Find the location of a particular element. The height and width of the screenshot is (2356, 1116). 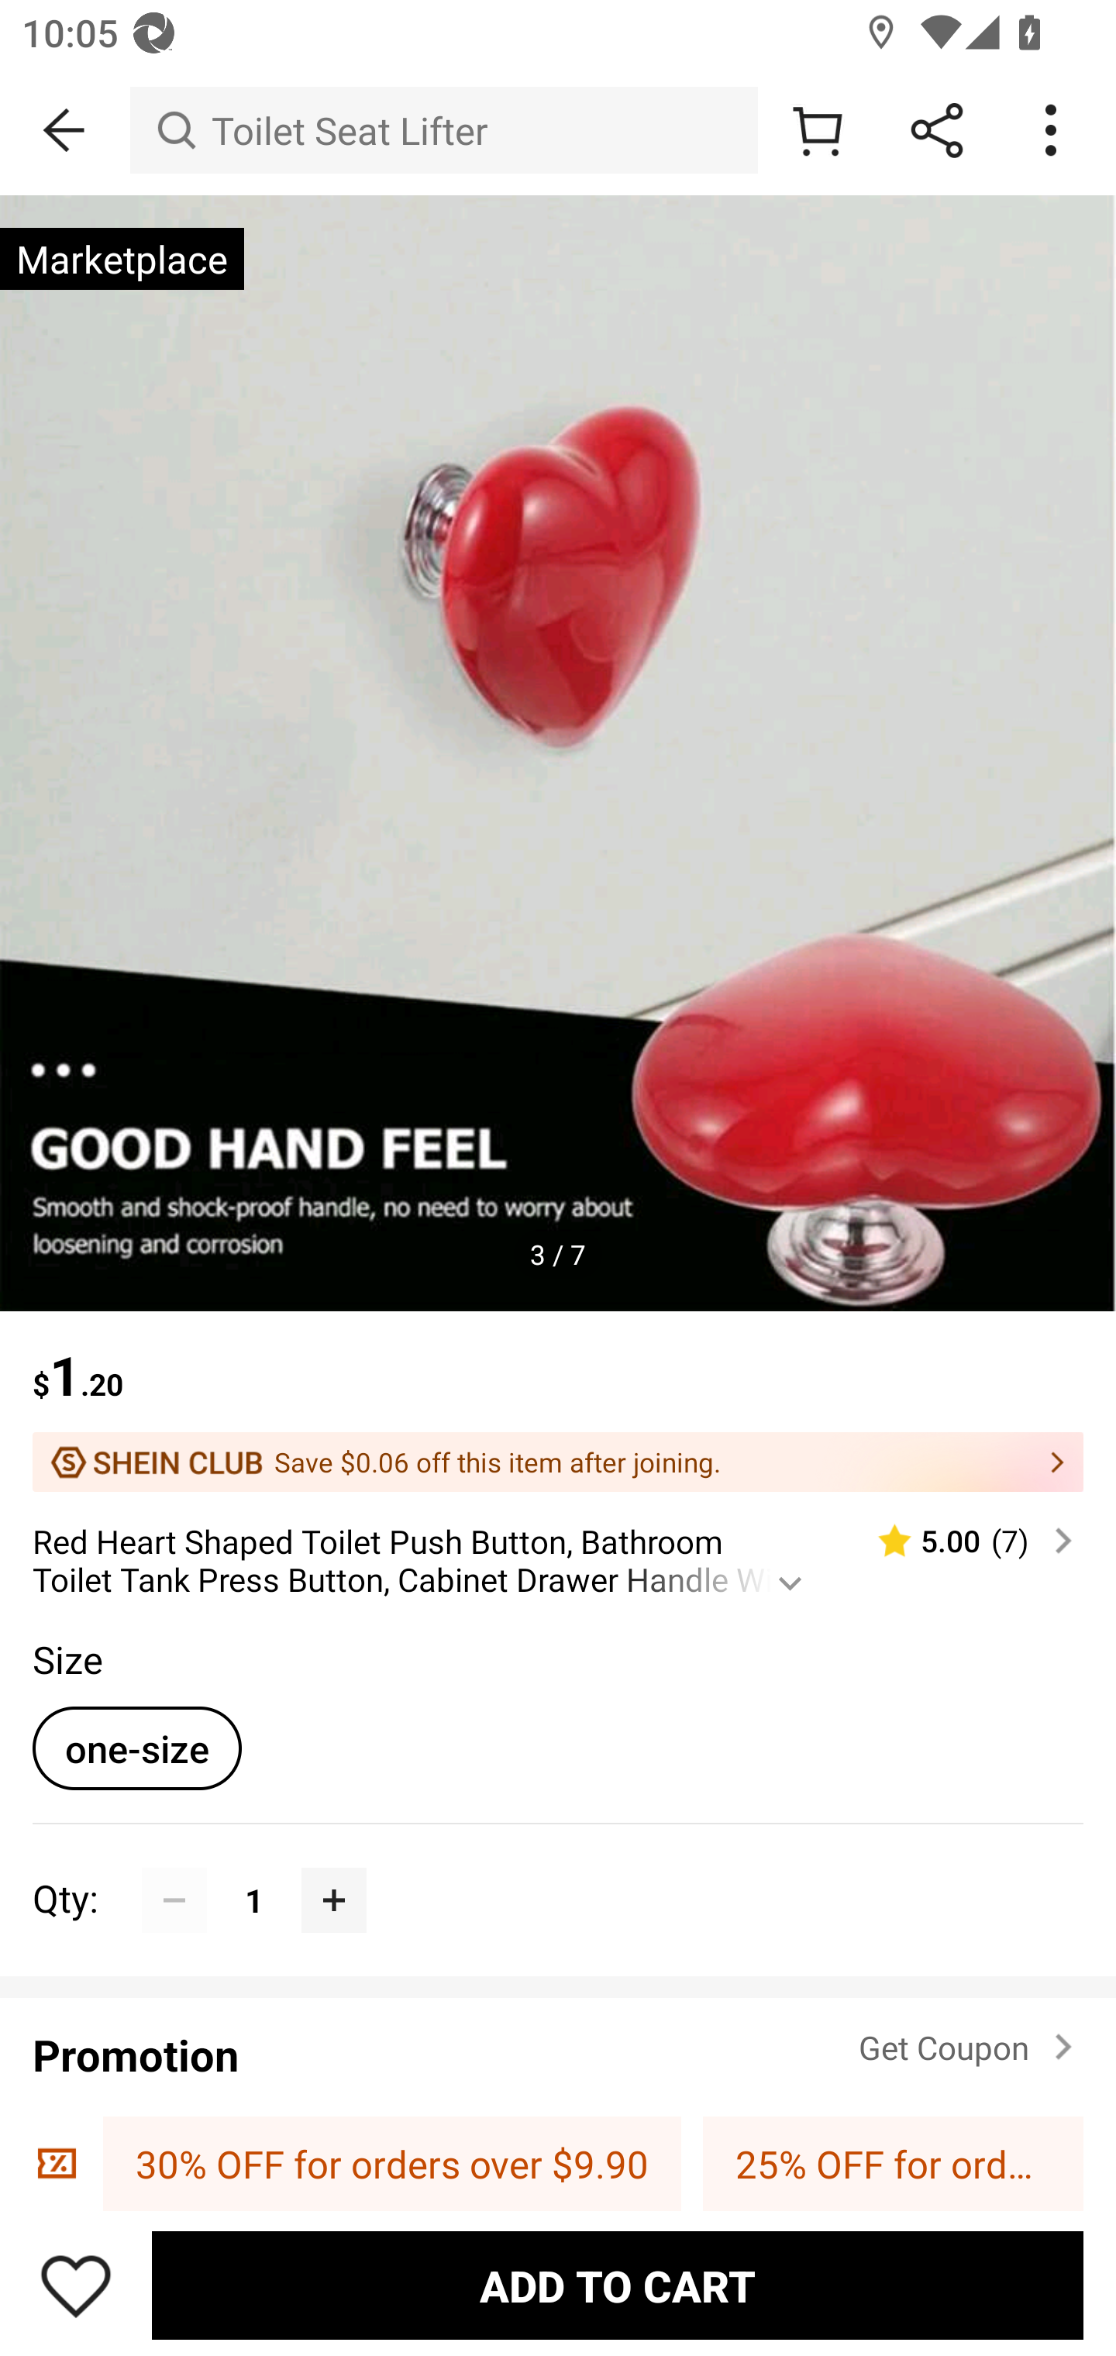

Toilet Seat Lifter is located at coordinates (443, 130).